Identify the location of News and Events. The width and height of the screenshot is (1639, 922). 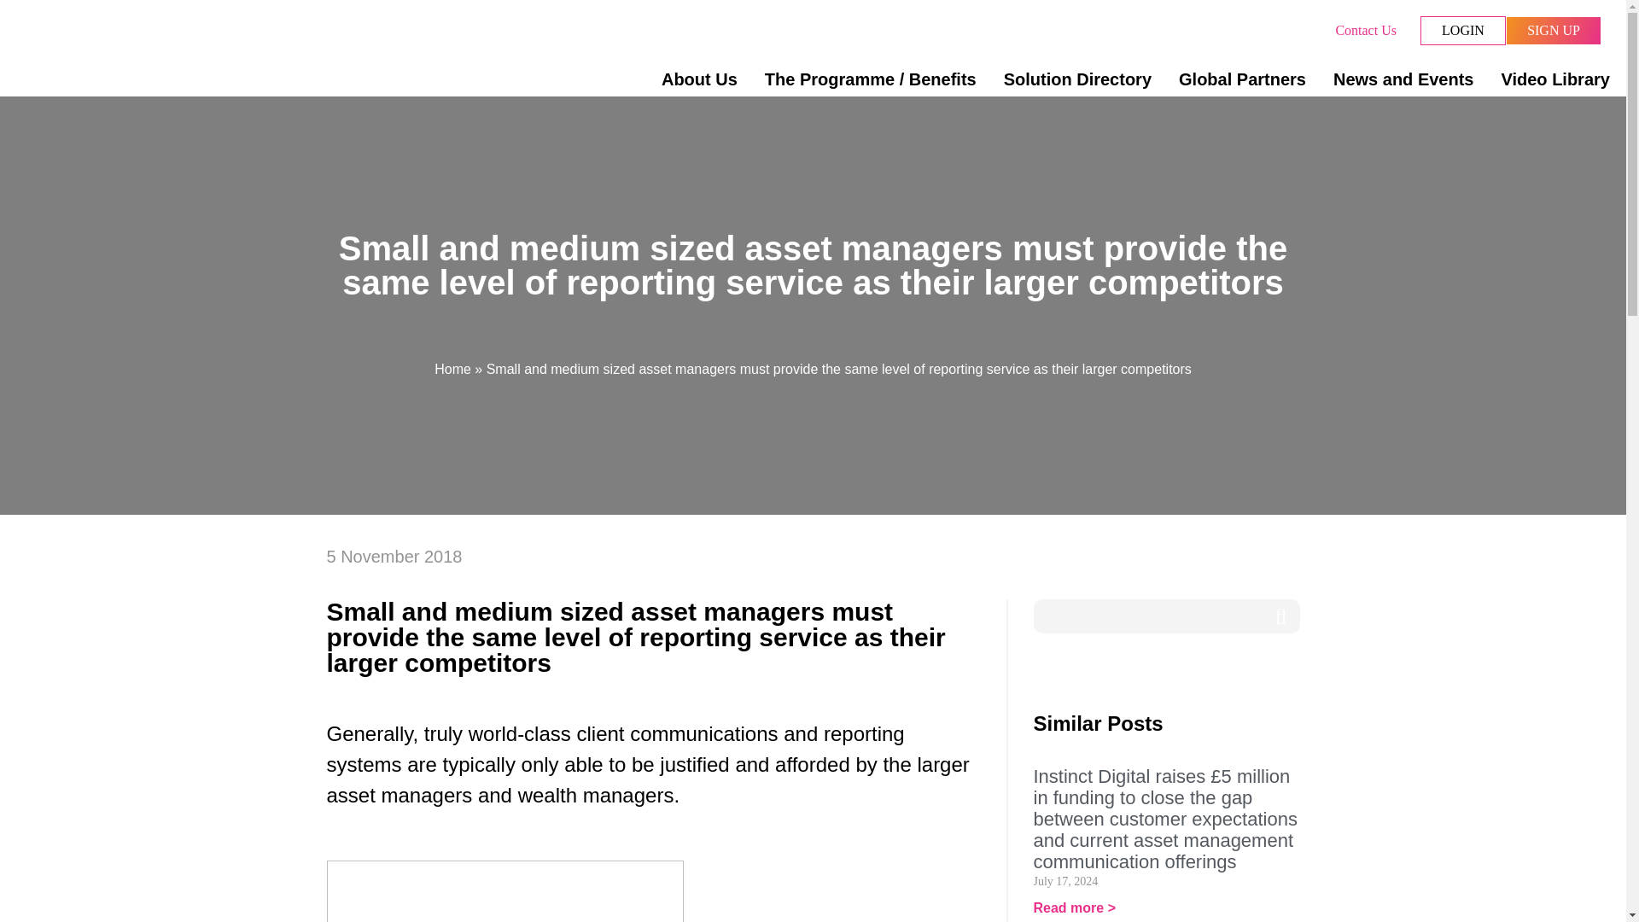
(1403, 79).